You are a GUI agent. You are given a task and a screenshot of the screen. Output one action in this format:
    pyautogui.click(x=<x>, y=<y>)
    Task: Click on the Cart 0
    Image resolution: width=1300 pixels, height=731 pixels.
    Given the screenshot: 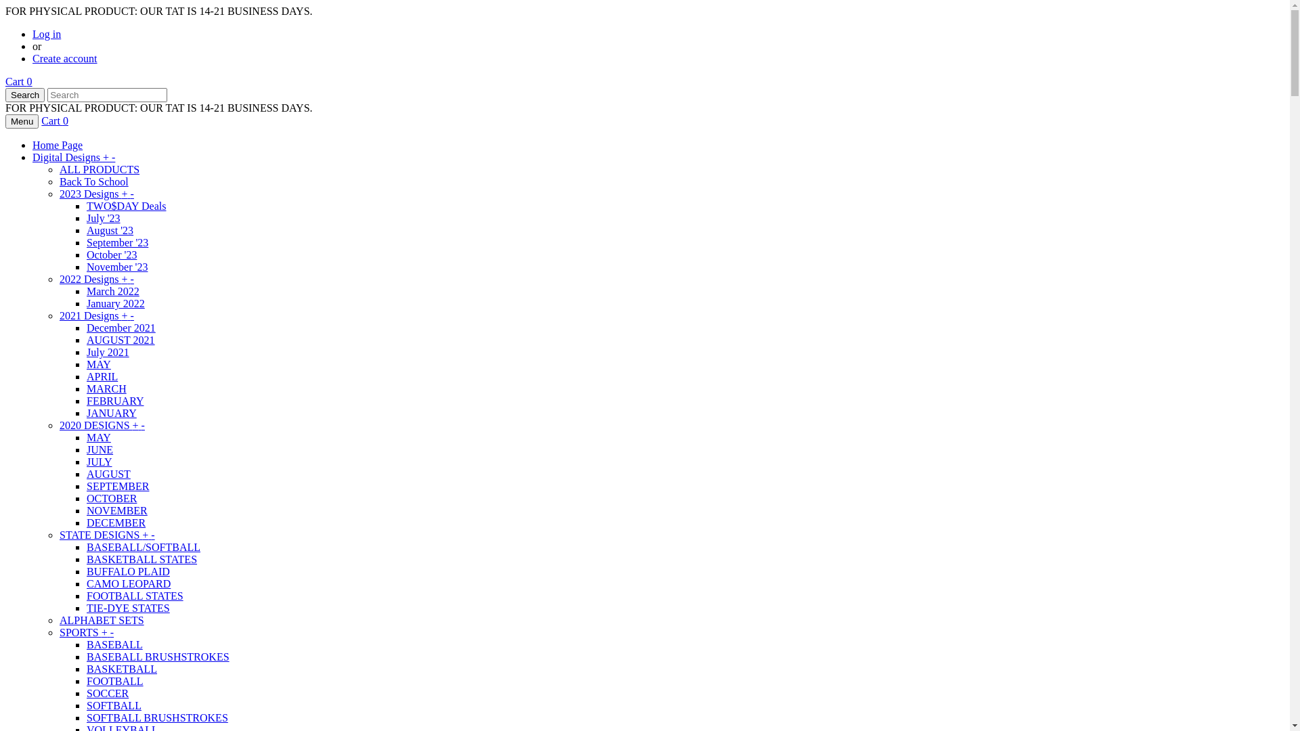 What is the action you would take?
    pyautogui.click(x=55, y=120)
    